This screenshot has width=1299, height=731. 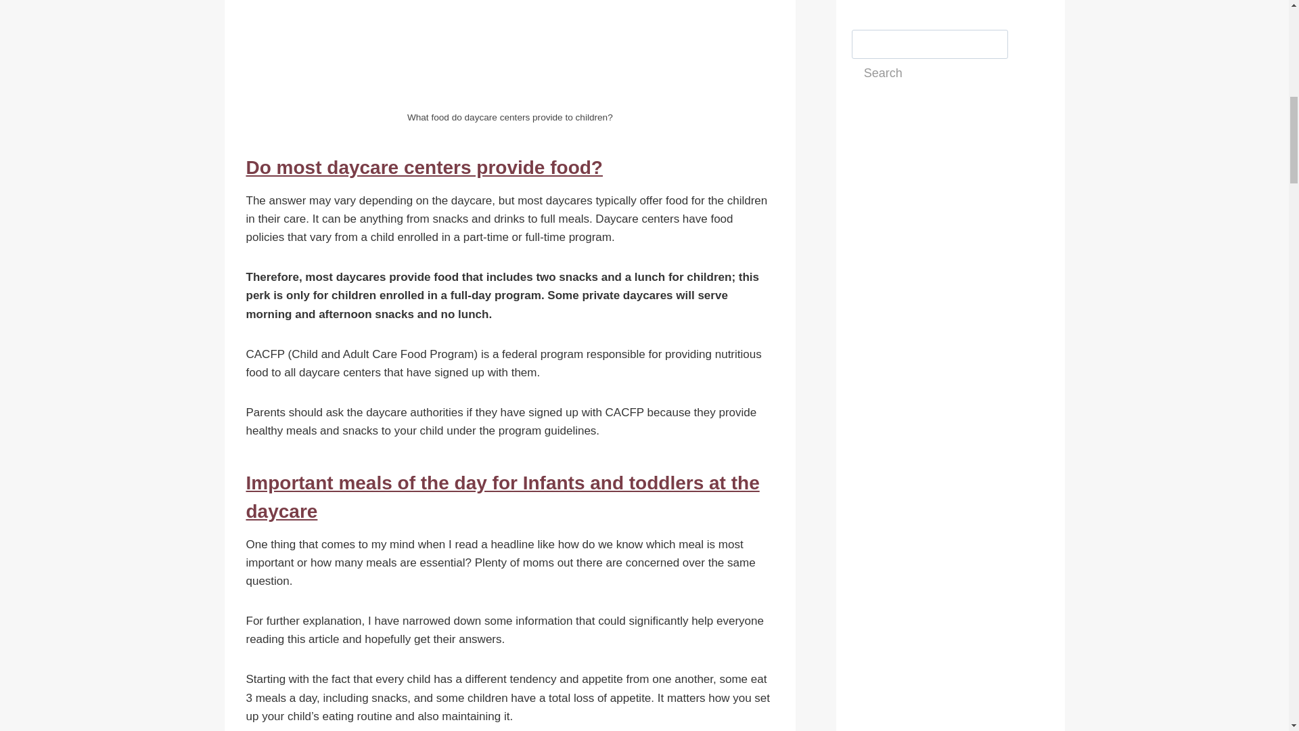 What do you see at coordinates (510, 56) in the screenshot?
I see `What food do daycare centers provide to children?` at bounding box center [510, 56].